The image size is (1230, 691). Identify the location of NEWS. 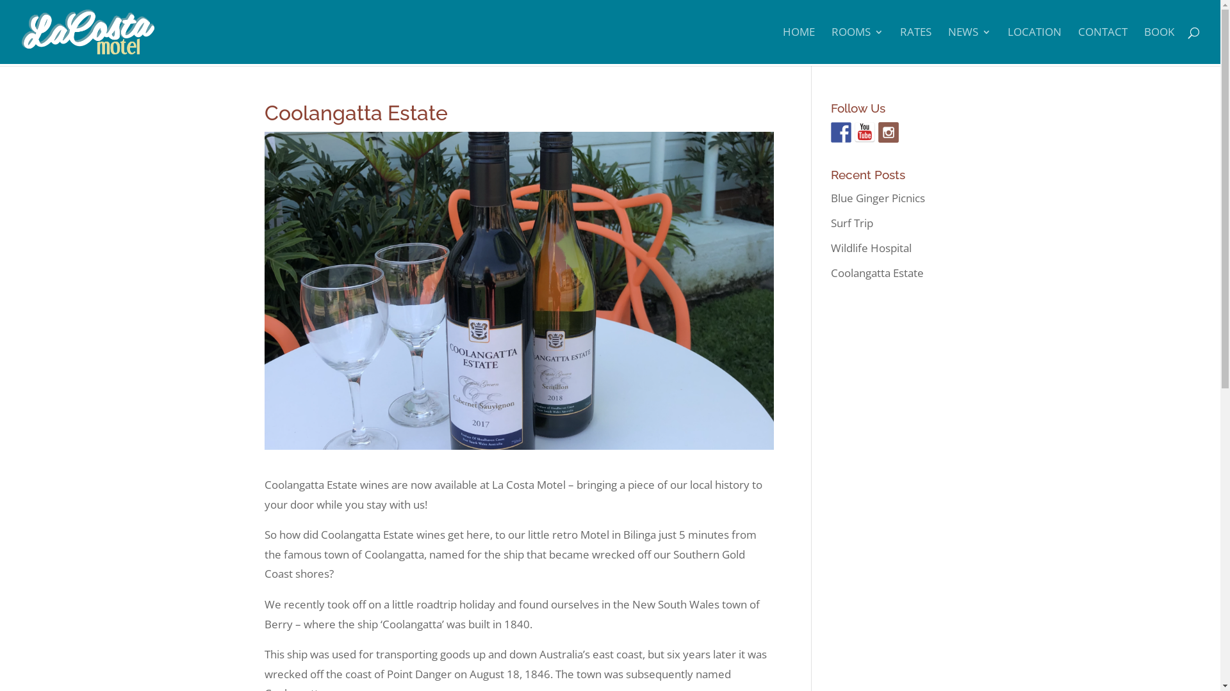
(970, 46).